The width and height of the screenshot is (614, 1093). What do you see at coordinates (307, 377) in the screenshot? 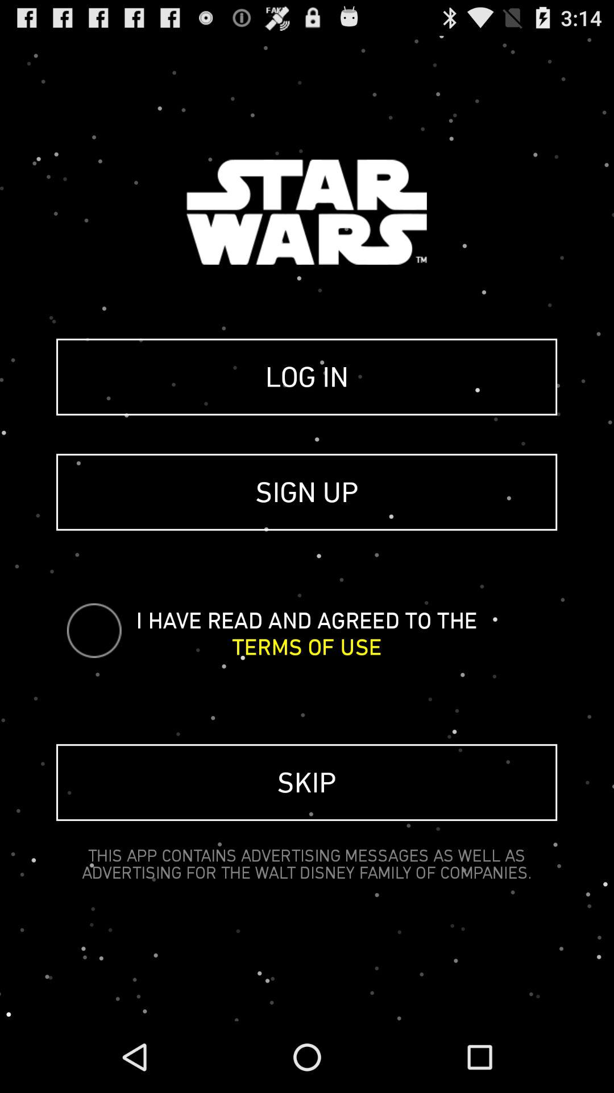
I see `select the icon above sign up icon` at bounding box center [307, 377].